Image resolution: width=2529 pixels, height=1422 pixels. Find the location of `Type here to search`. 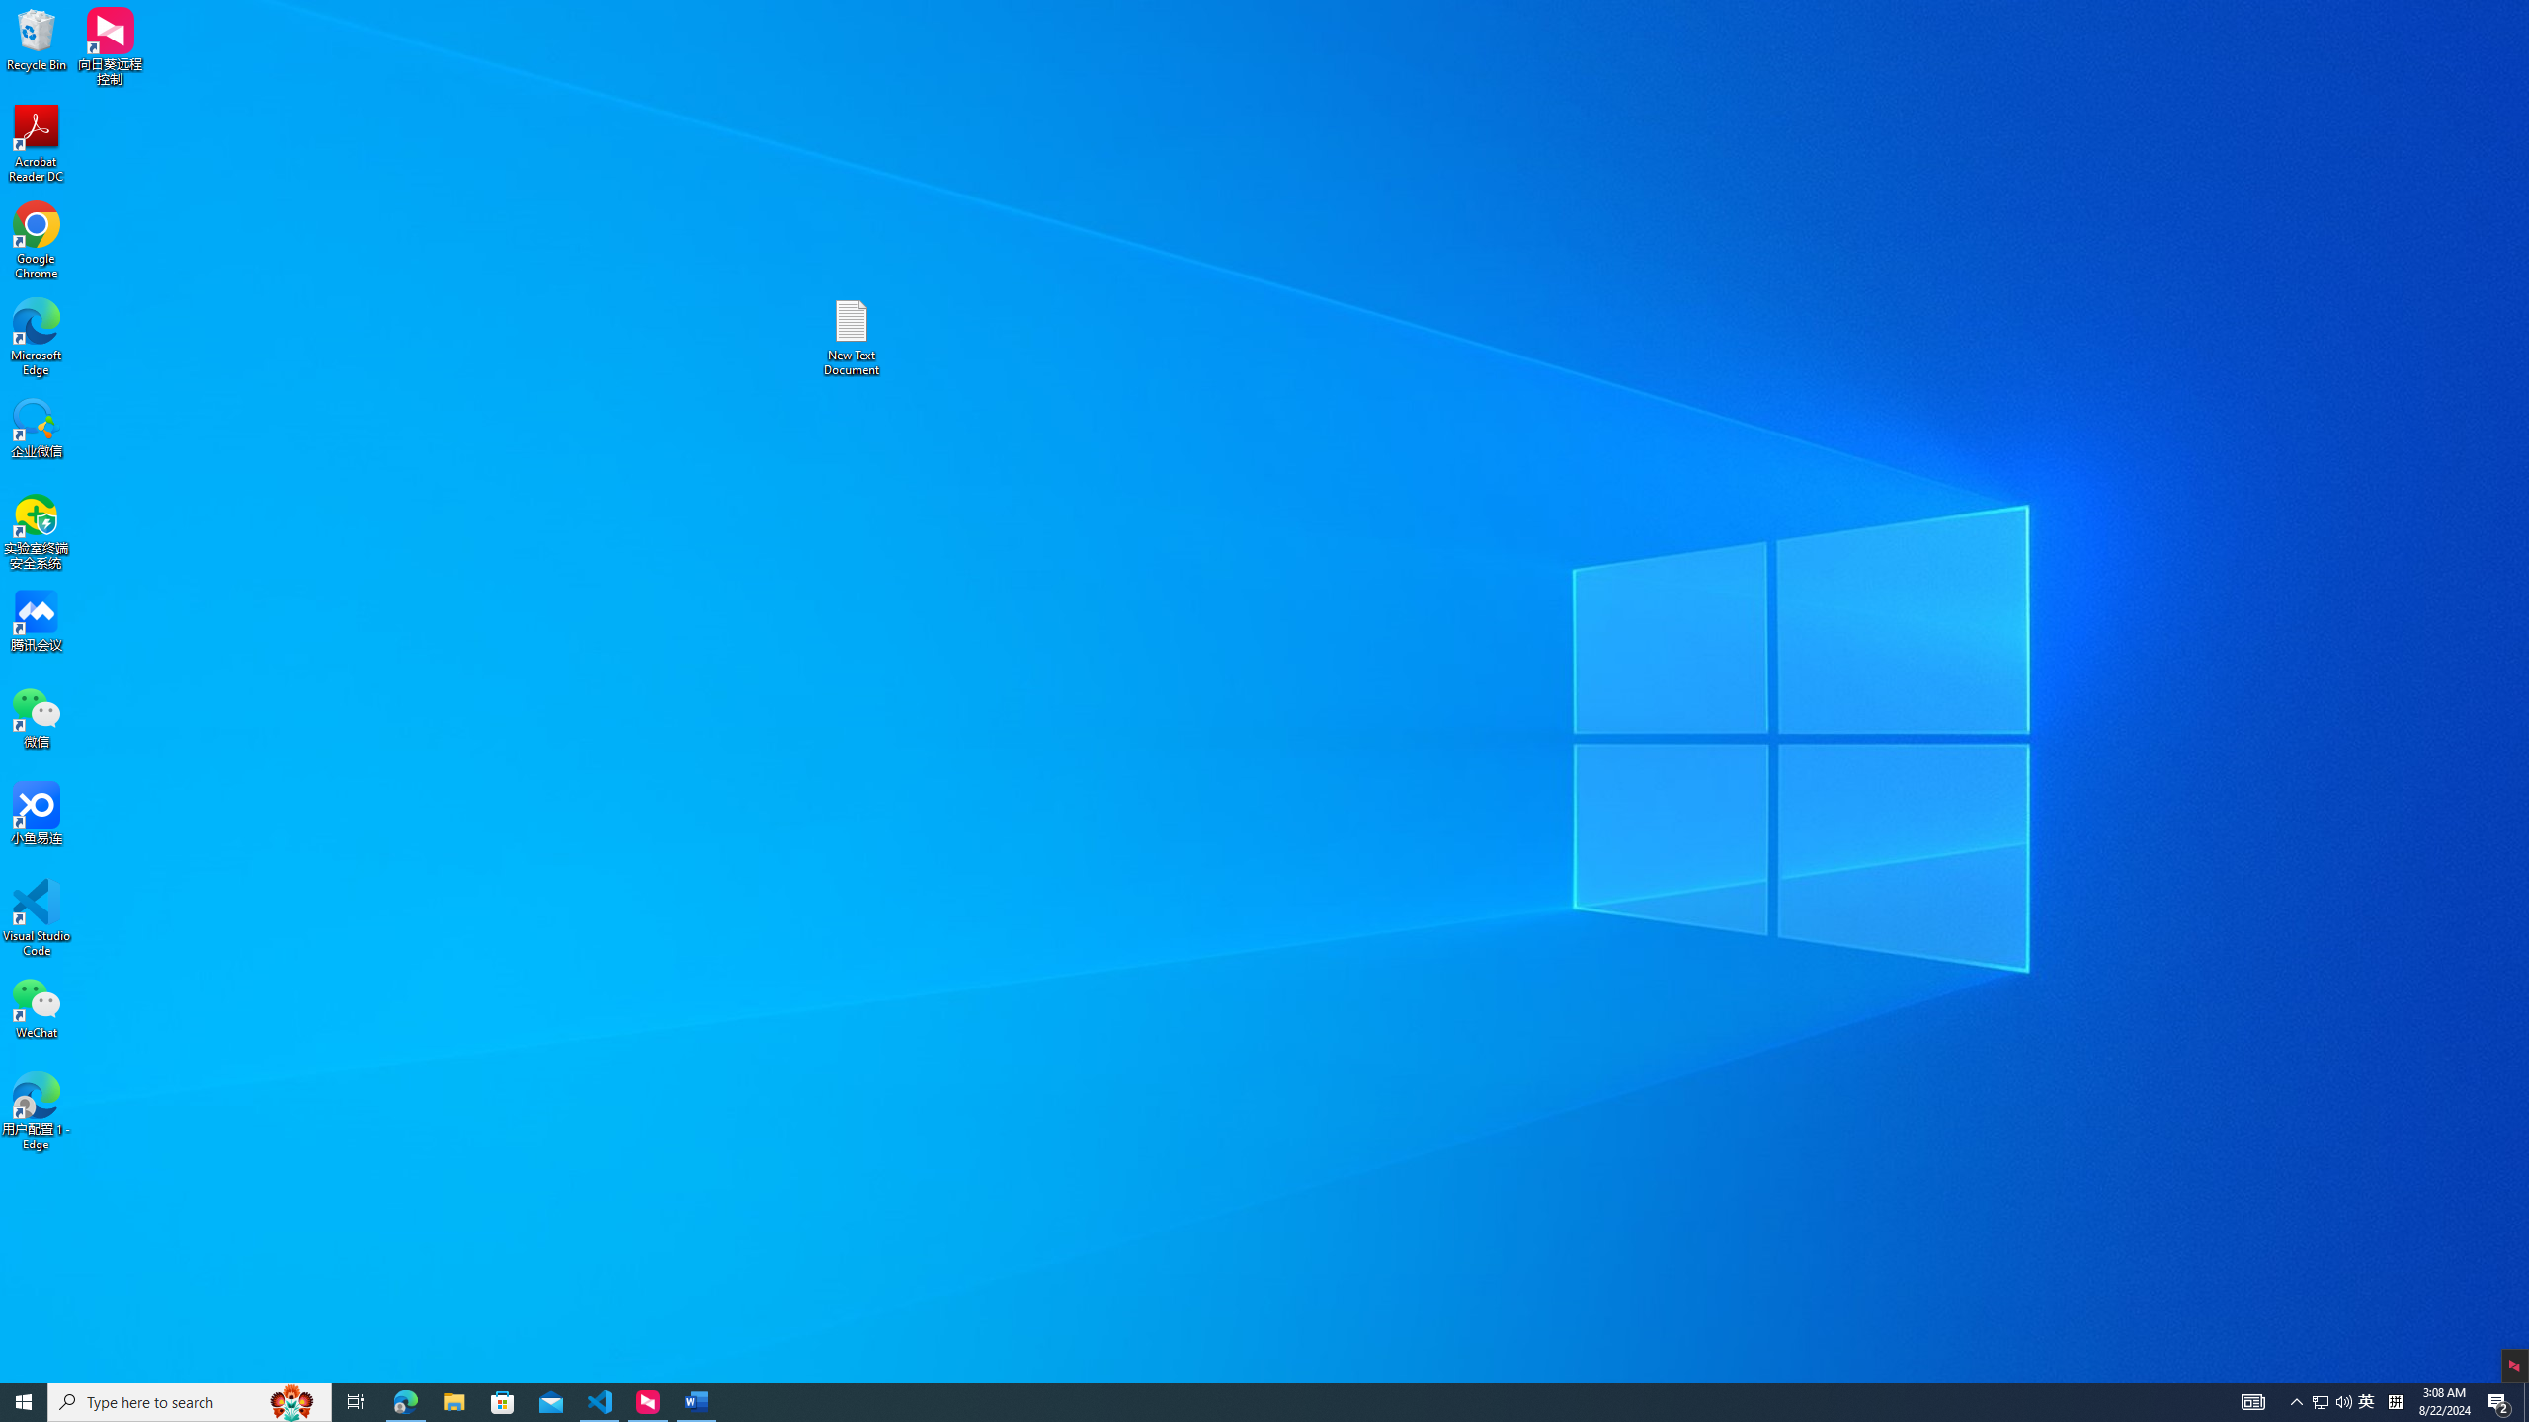

Type here to search is located at coordinates (190, 1402).